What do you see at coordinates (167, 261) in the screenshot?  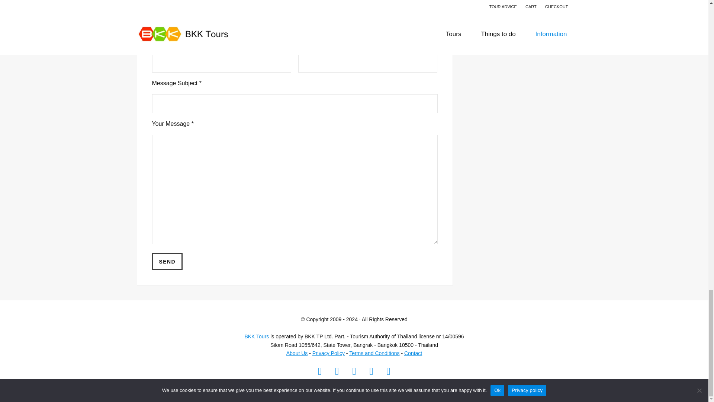 I see `Send` at bounding box center [167, 261].